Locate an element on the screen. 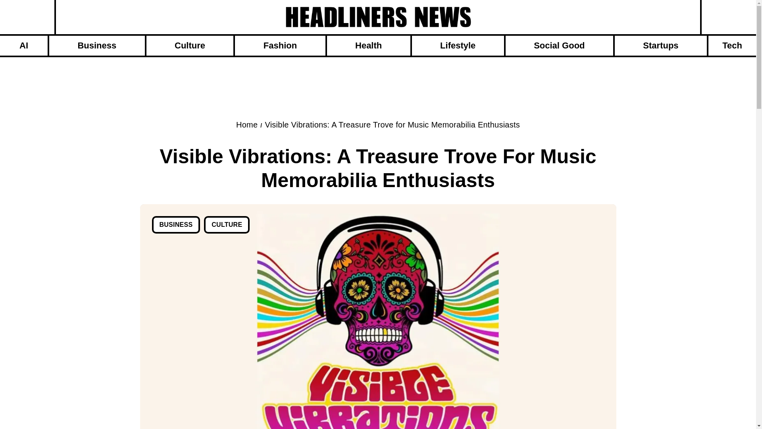 The width and height of the screenshot is (762, 429). CULTURE is located at coordinates (227, 225).